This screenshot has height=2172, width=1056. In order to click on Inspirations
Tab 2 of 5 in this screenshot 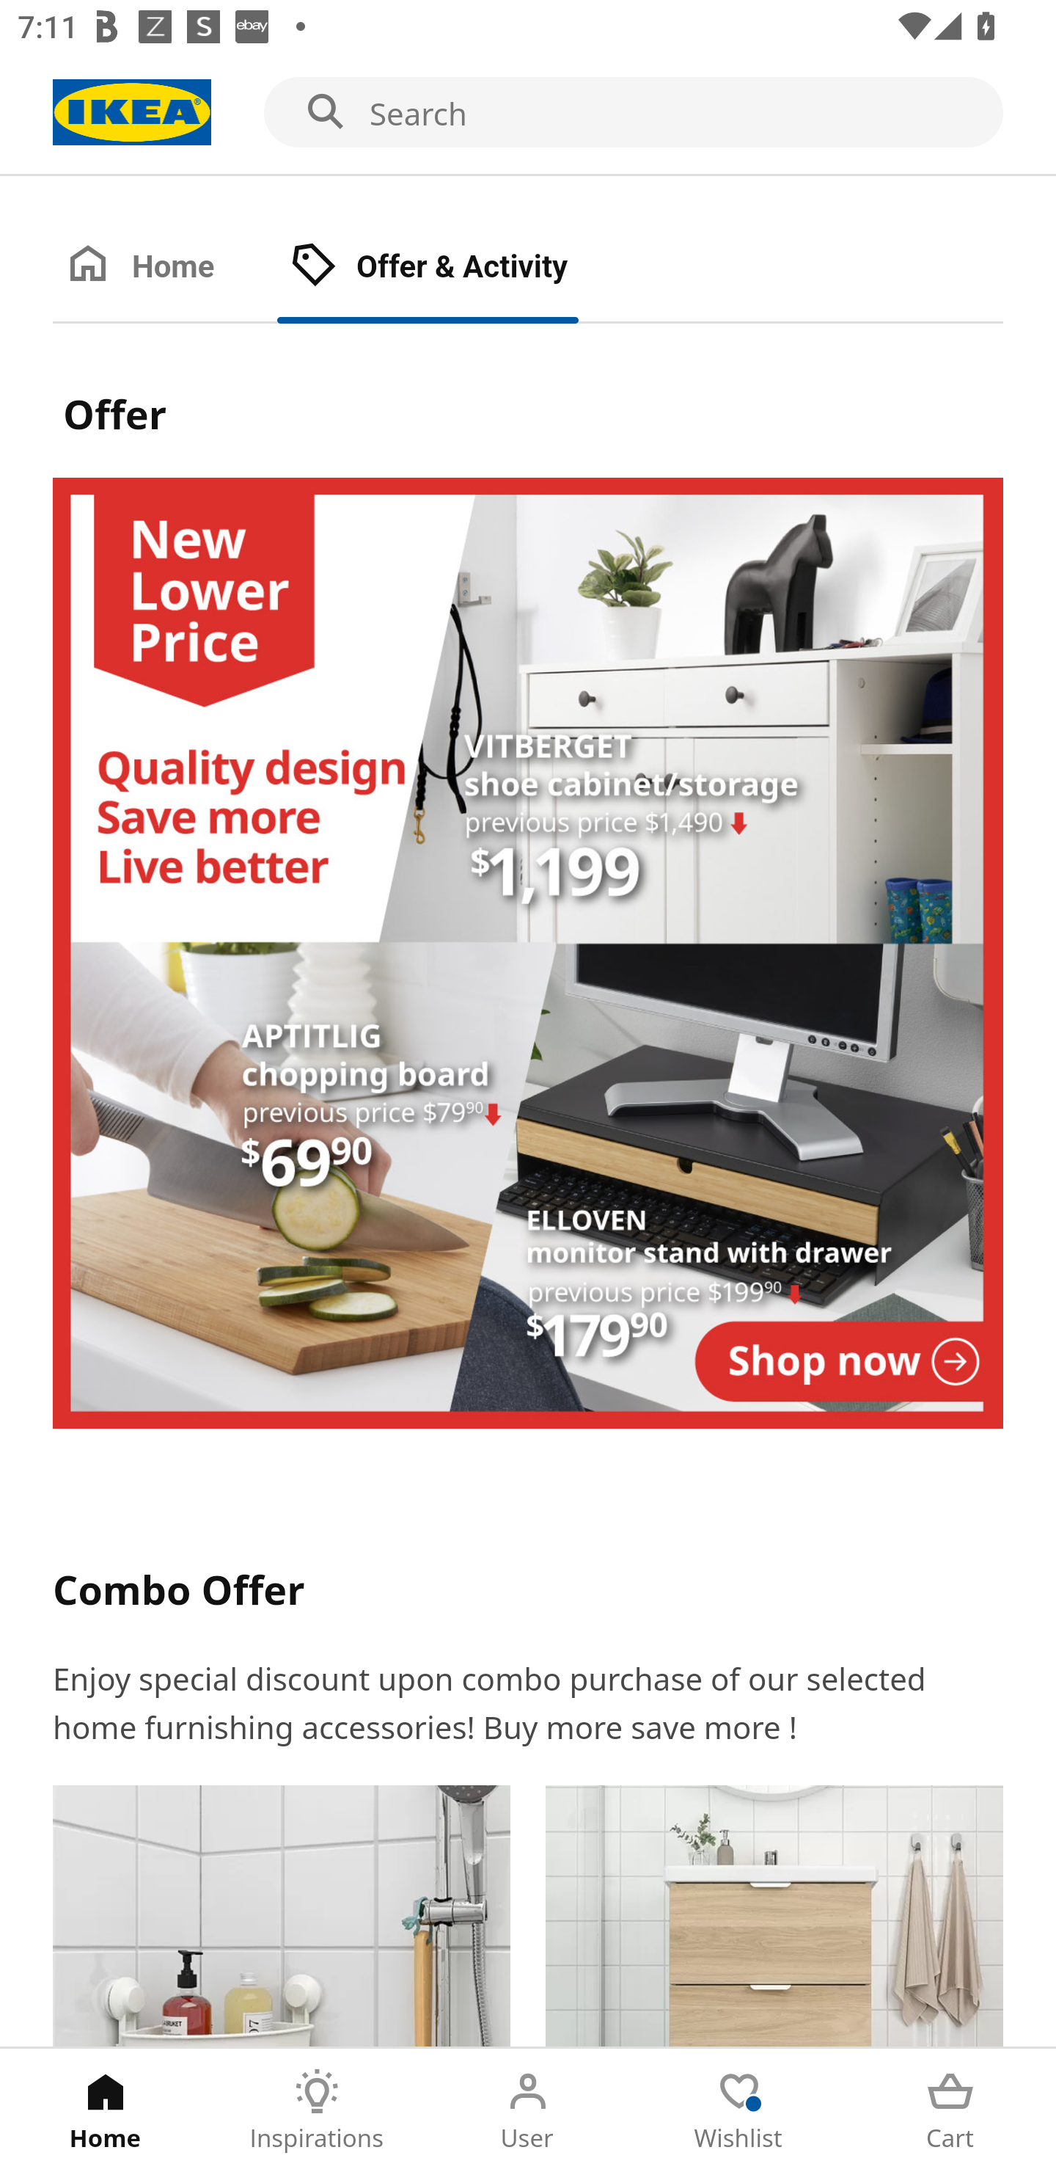, I will do `click(317, 2110)`.